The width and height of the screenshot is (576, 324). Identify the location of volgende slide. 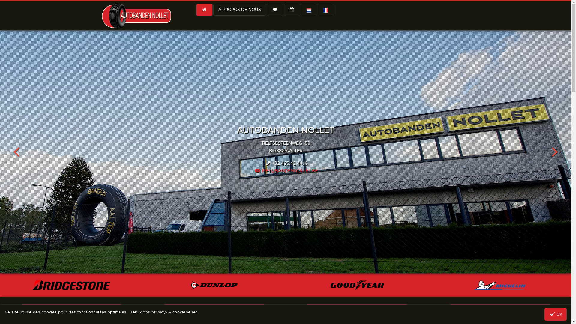
(555, 152).